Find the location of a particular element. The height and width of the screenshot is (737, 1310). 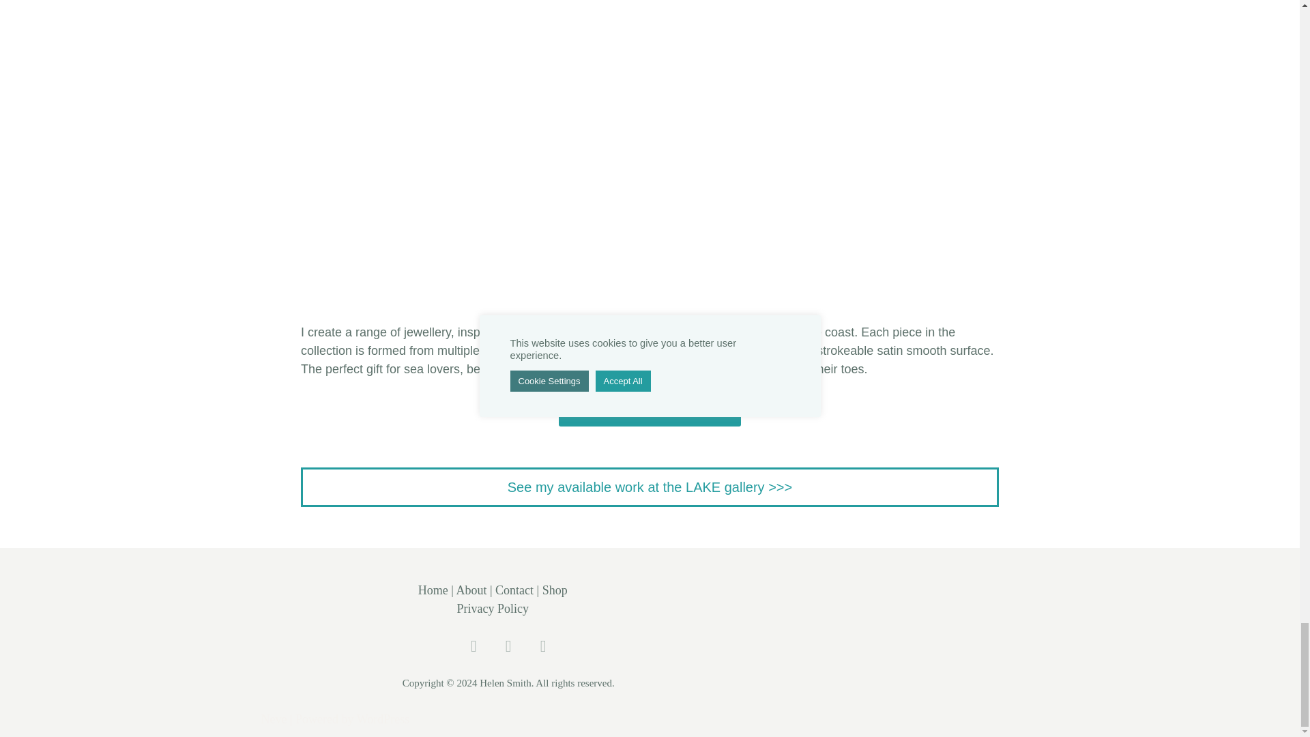

About is located at coordinates (471, 590).